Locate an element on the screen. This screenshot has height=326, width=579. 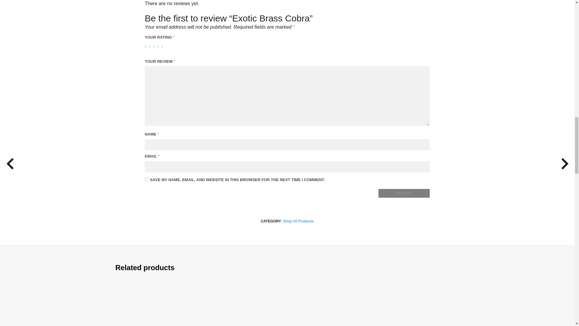
3 is located at coordinates (155, 46).